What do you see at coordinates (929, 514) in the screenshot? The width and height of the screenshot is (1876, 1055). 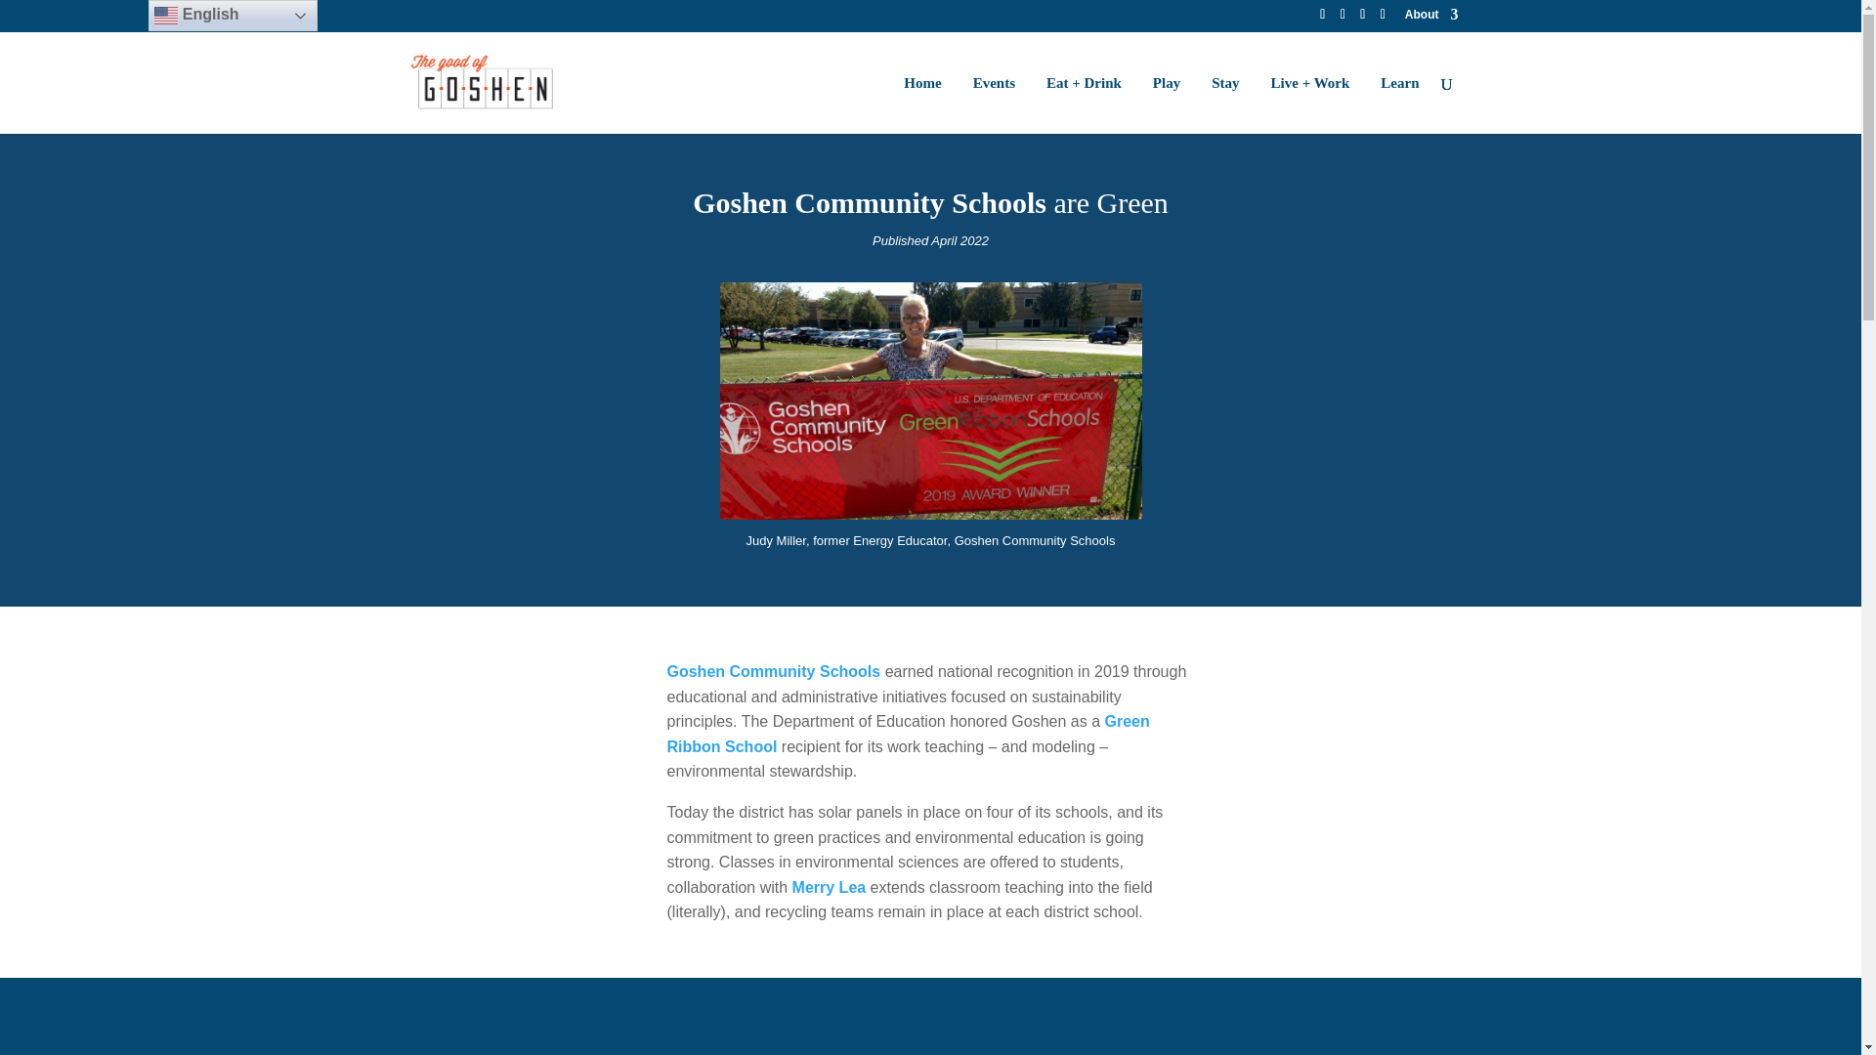 I see `Judy Miller ` at bounding box center [929, 514].